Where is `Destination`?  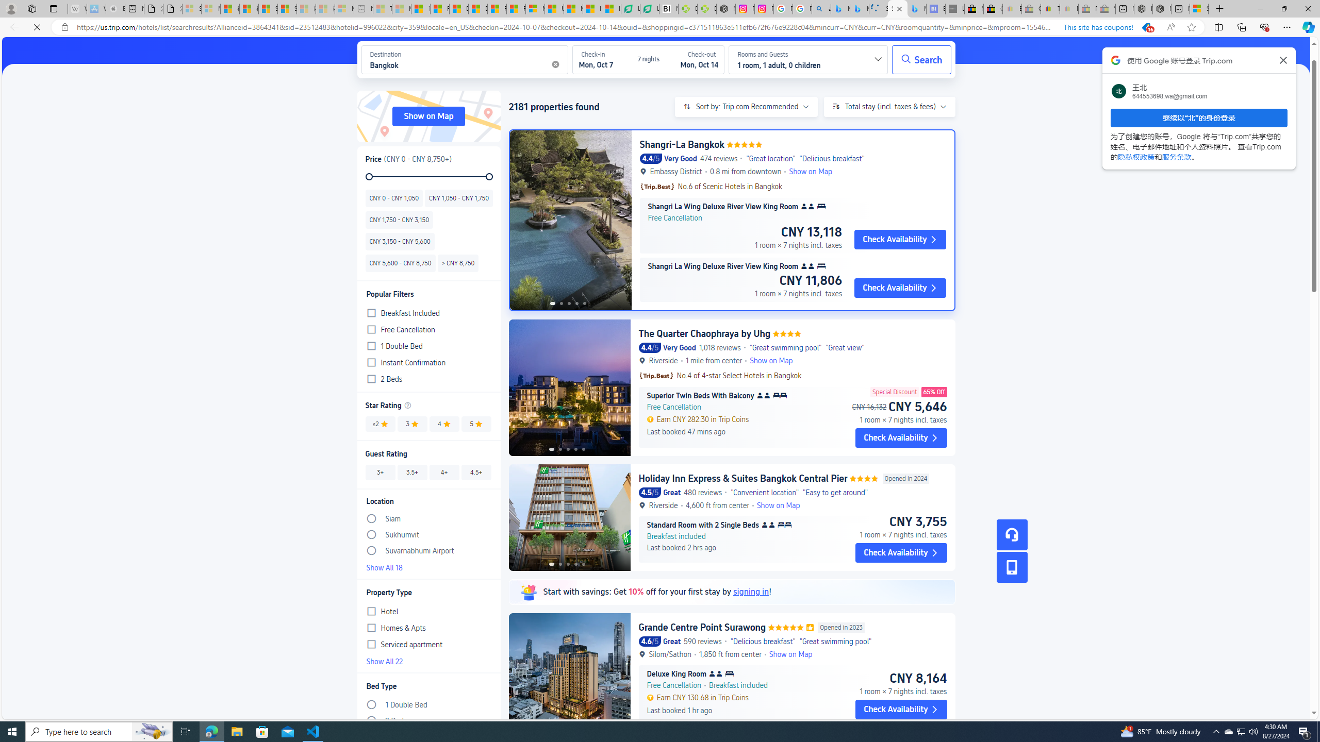 Destination is located at coordinates (385, 60).